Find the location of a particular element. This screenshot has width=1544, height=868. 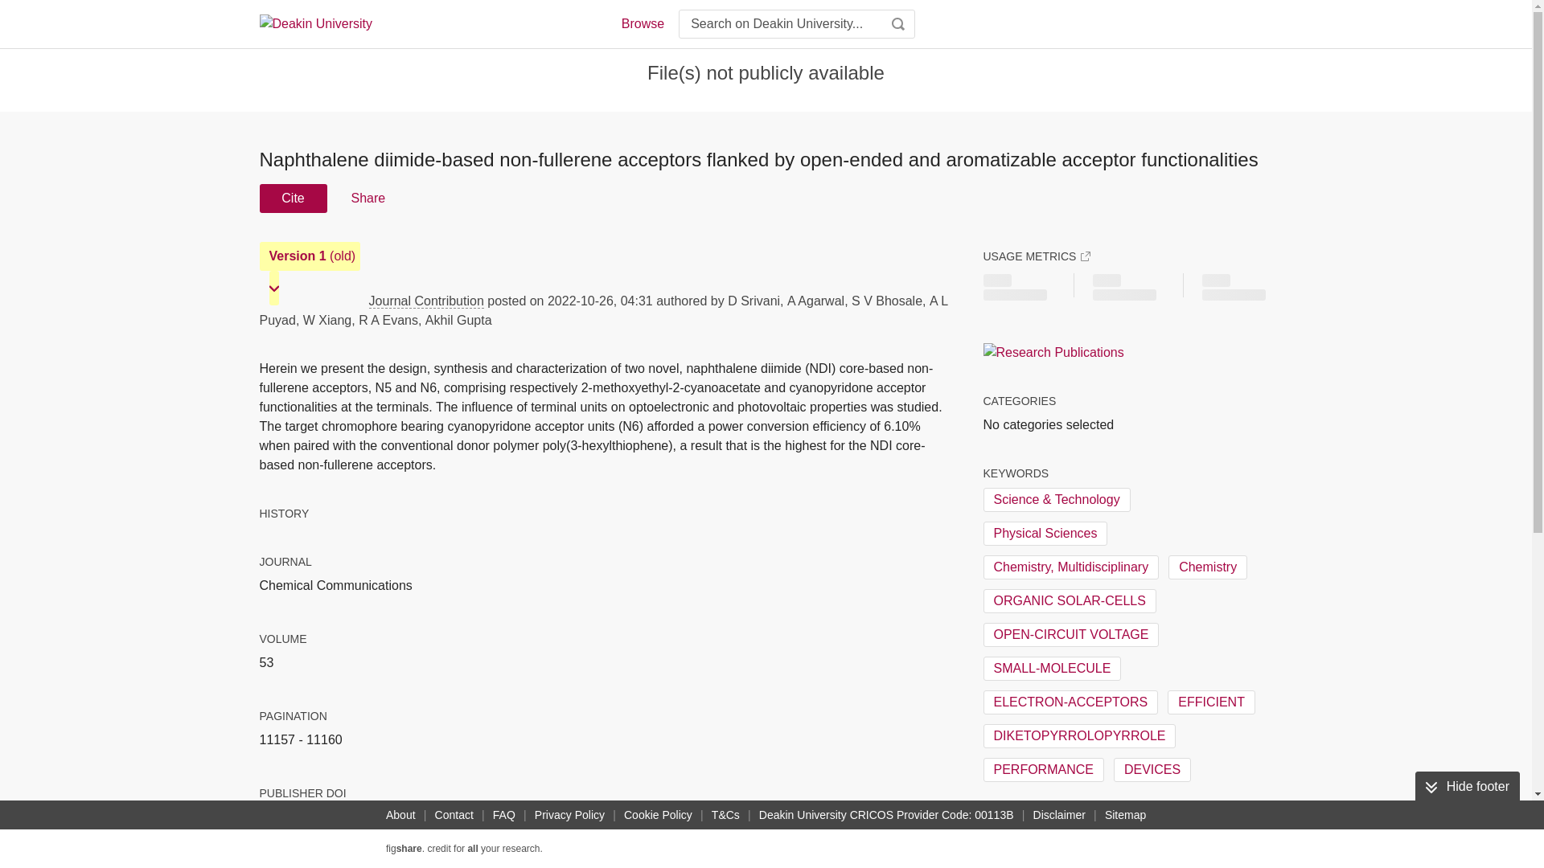

SMALL-MOLECULE is located at coordinates (1051, 668).